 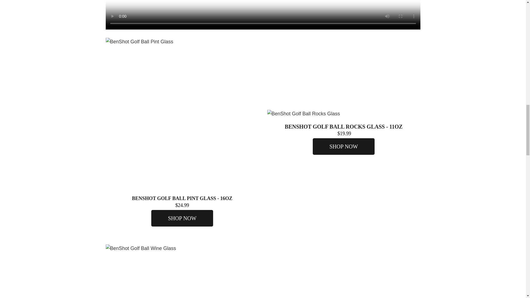 I want to click on BenShot Golf Ball Rocks Glass, so click(x=343, y=114).